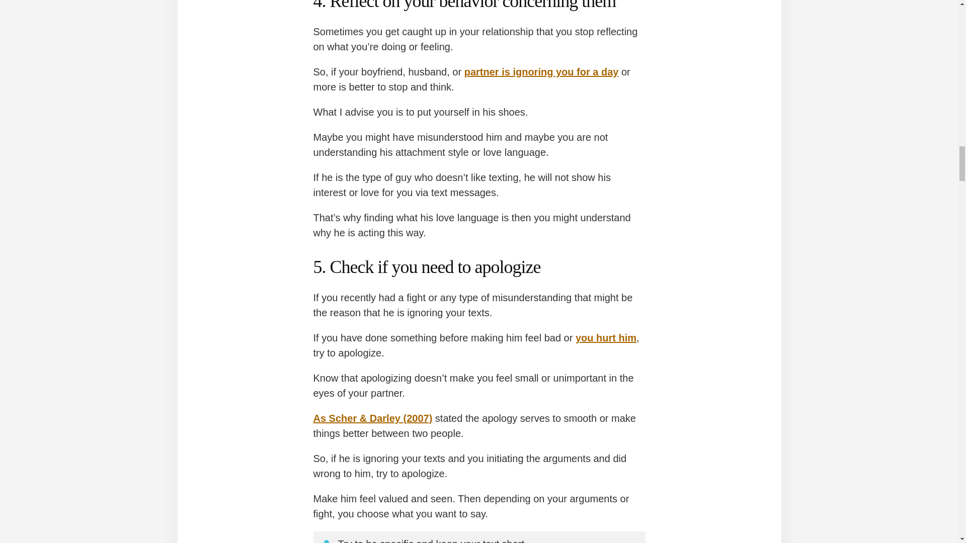  What do you see at coordinates (606, 337) in the screenshot?
I see `you hurt him` at bounding box center [606, 337].